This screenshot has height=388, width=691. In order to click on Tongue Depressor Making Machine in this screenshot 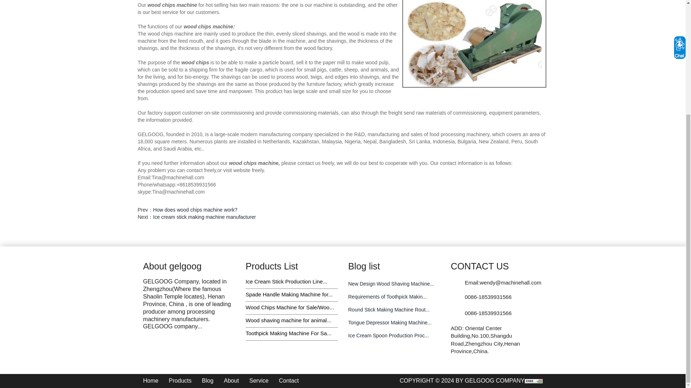, I will do `click(390, 323)`.